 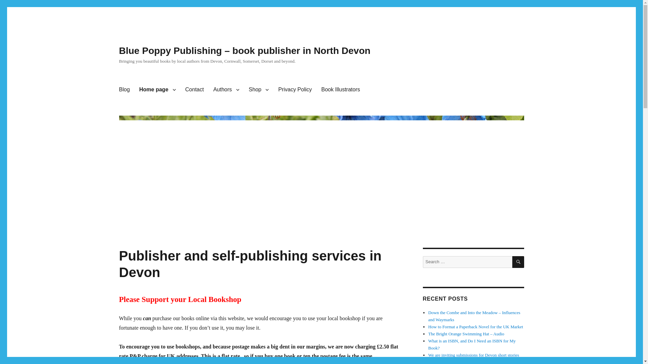 I want to click on Home page, so click(x=158, y=90).